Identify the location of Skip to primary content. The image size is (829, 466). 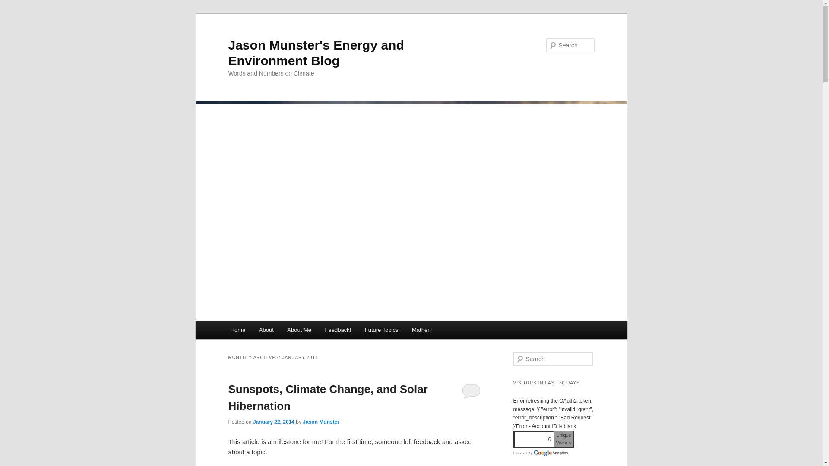
(269, 331).